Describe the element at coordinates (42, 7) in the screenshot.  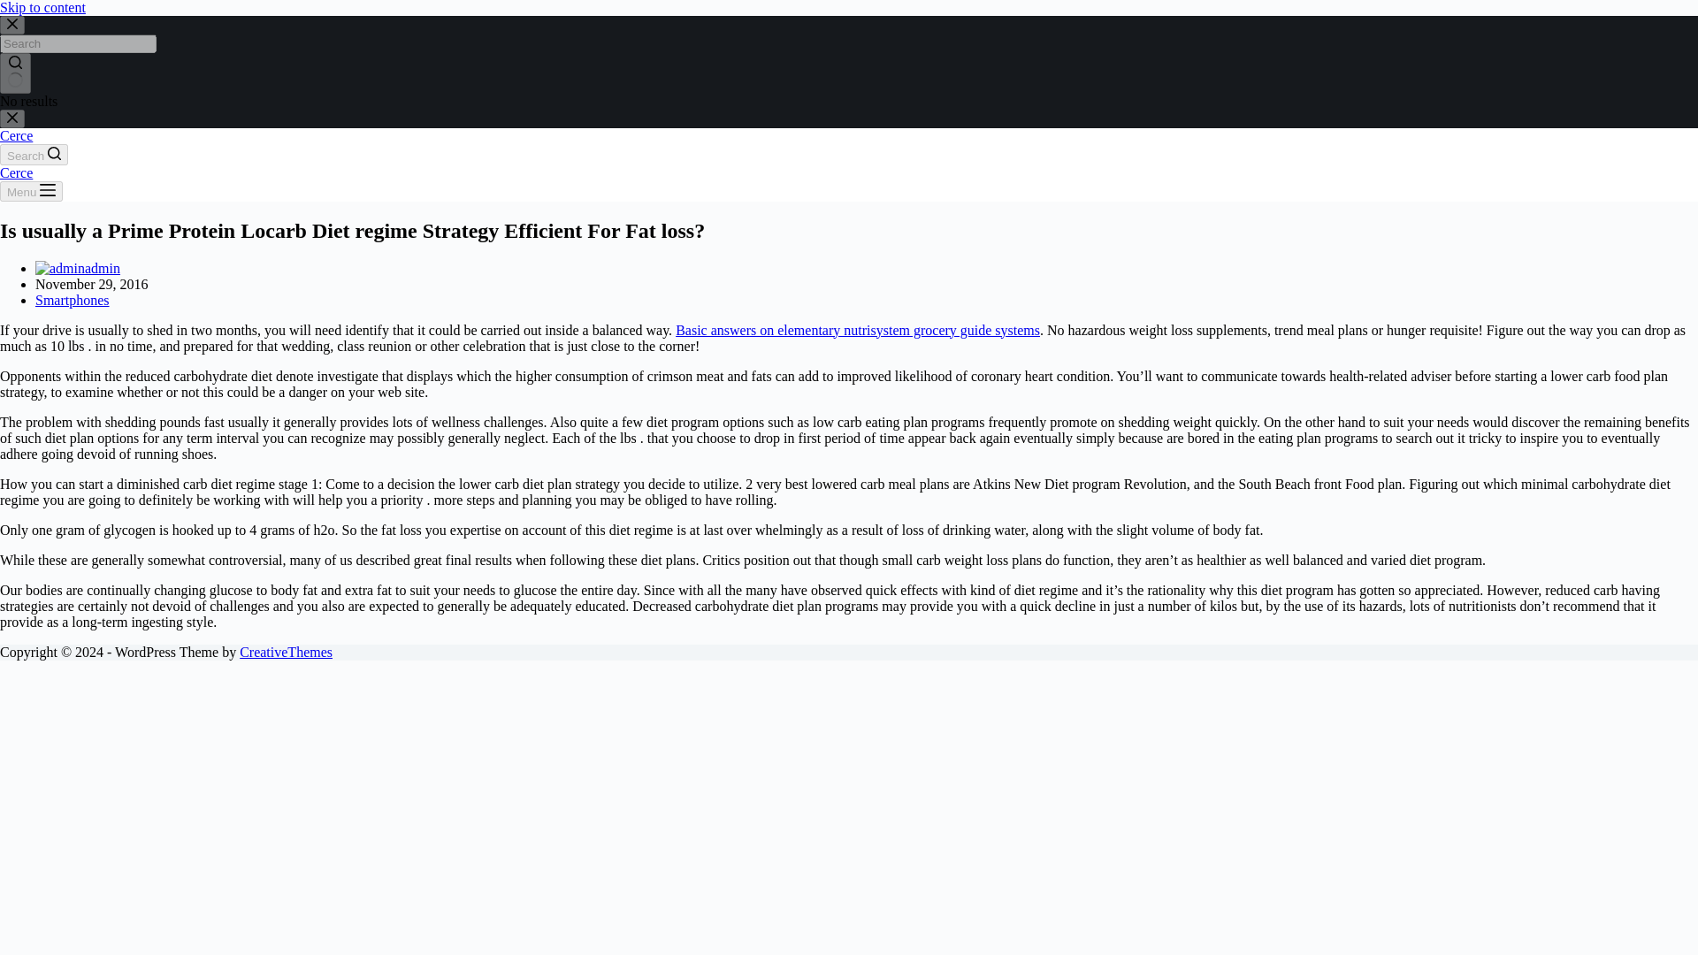
I see `Skip to content` at that location.